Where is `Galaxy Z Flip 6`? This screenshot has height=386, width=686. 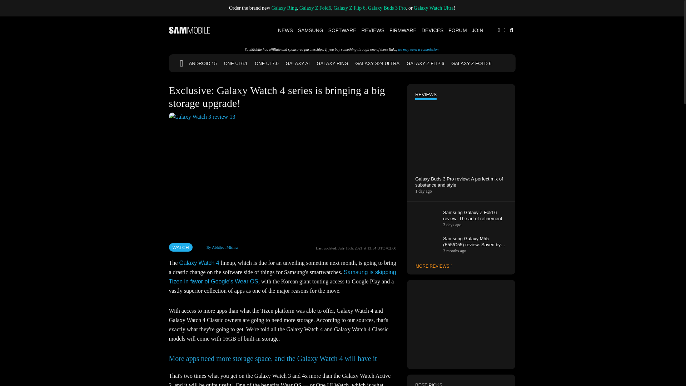 Galaxy Z Flip 6 is located at coordinates (349, 8).